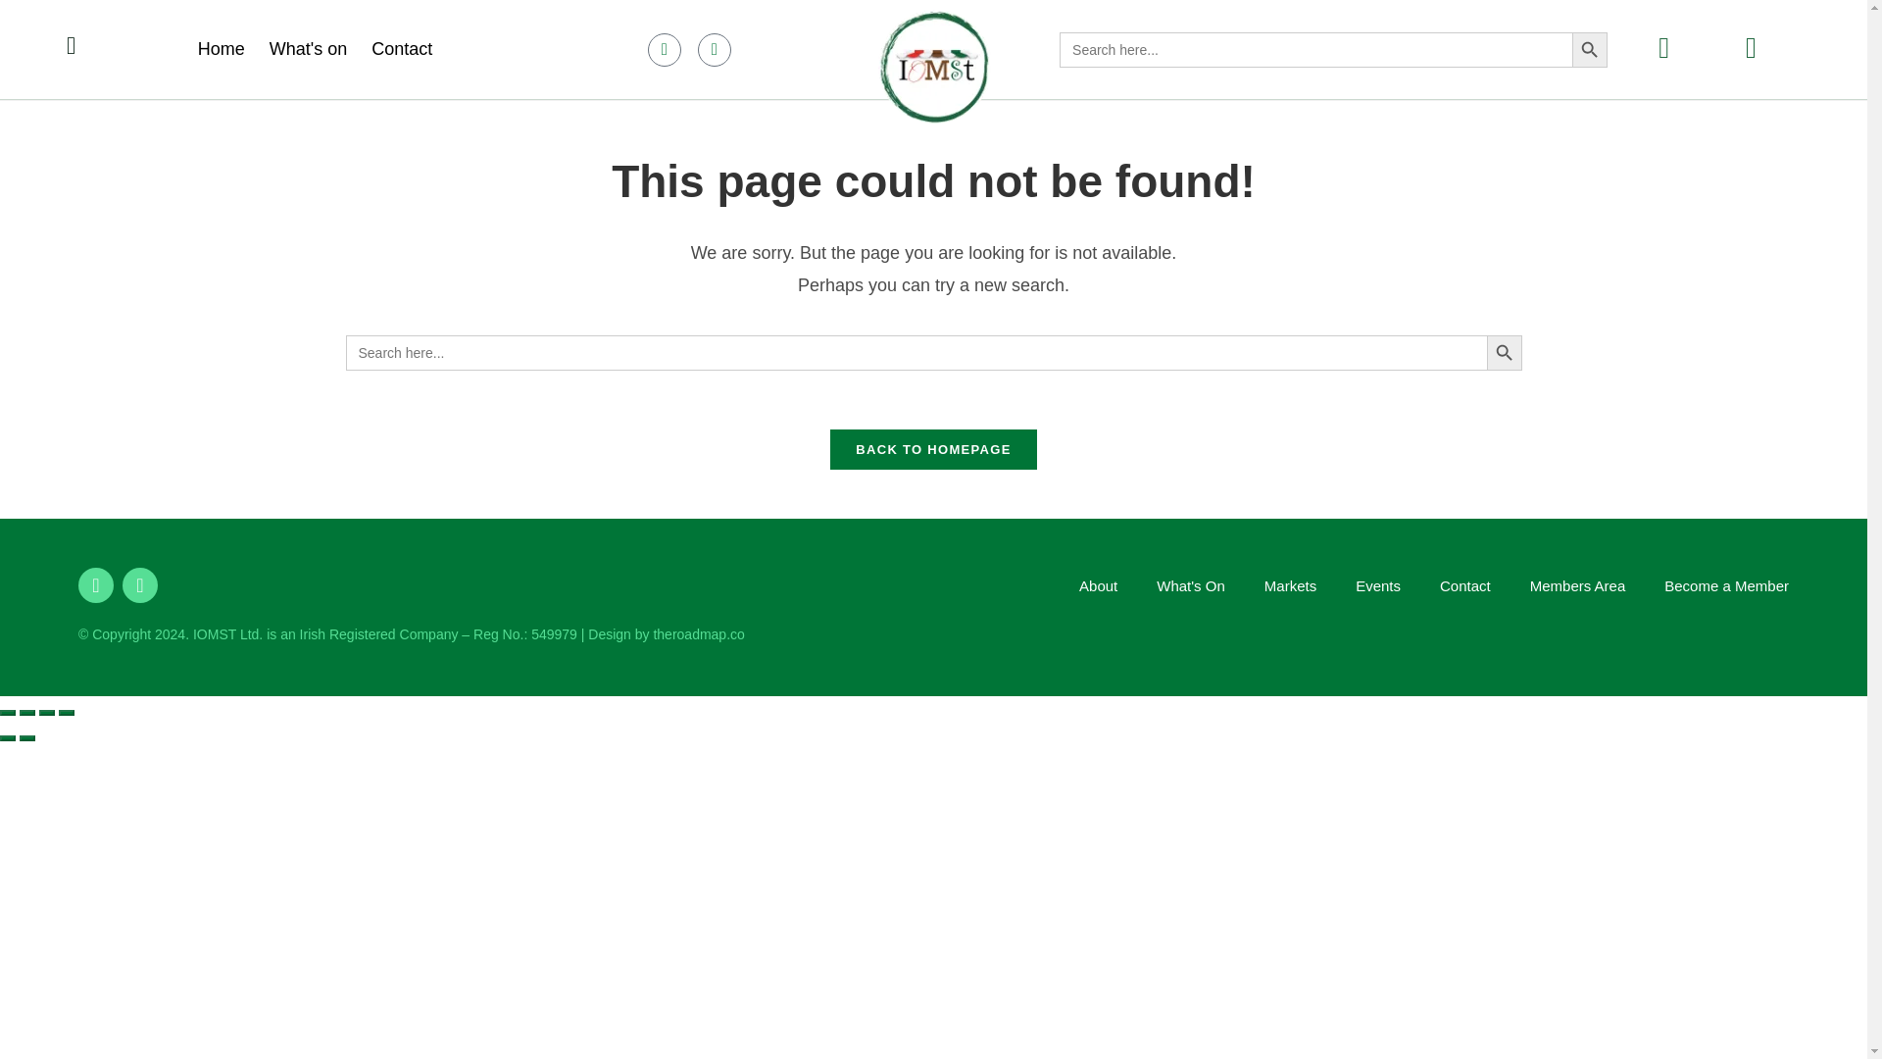  Describe the element at coordinates (1290, 586) in the screenshot. I see `Markets` at that location.